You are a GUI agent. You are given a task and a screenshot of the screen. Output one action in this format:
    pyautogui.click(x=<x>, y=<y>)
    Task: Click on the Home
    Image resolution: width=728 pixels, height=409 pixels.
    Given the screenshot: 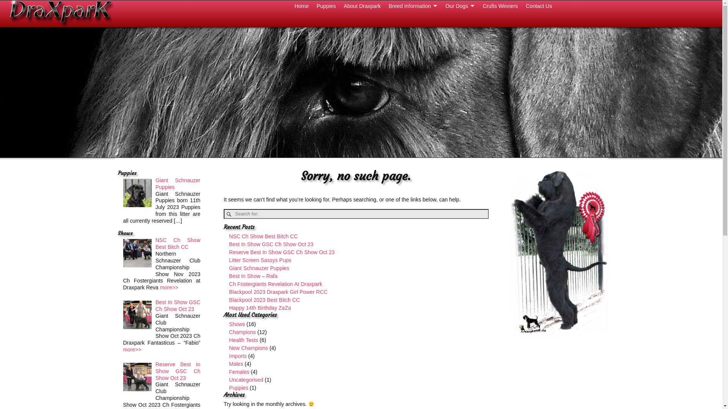 What is the action you would take?
    pyautogui.click(x=301, y=6)
    